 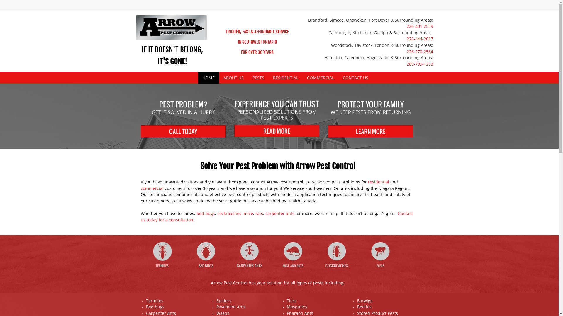 What do you see at coordinates (420, 52) in the screenshot?
I see `226-270-2564` at bounding box center [420, 52].